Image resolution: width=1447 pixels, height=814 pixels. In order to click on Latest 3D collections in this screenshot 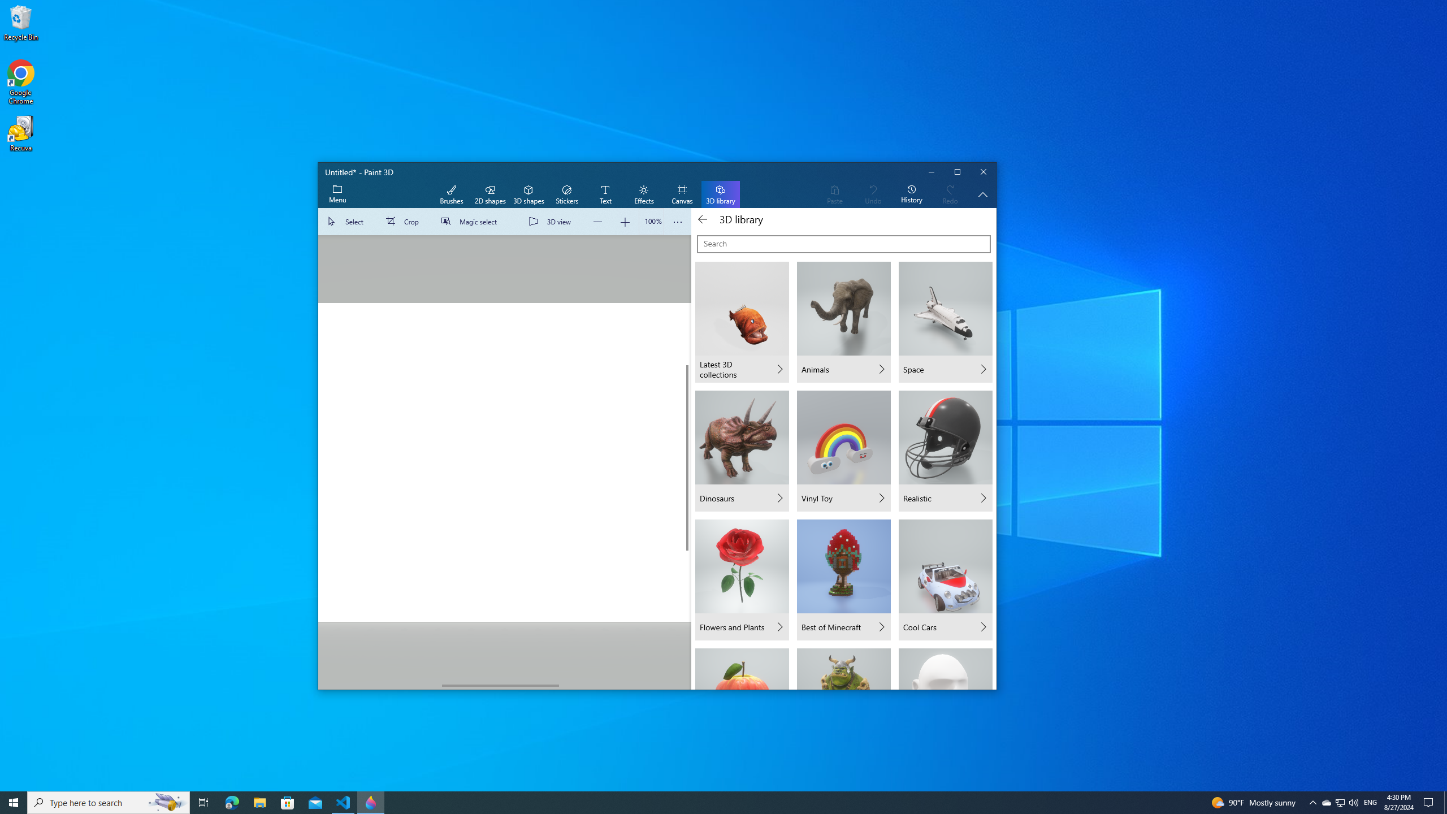, I will do `click(742, 322)`.